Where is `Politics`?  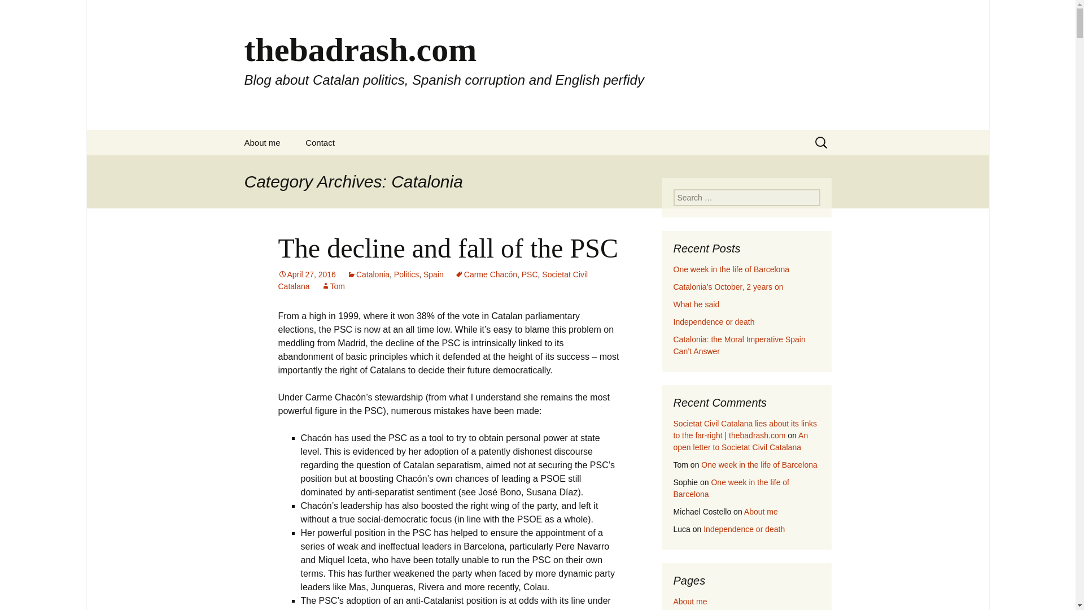
Politics is located at coordinates (406, 274).